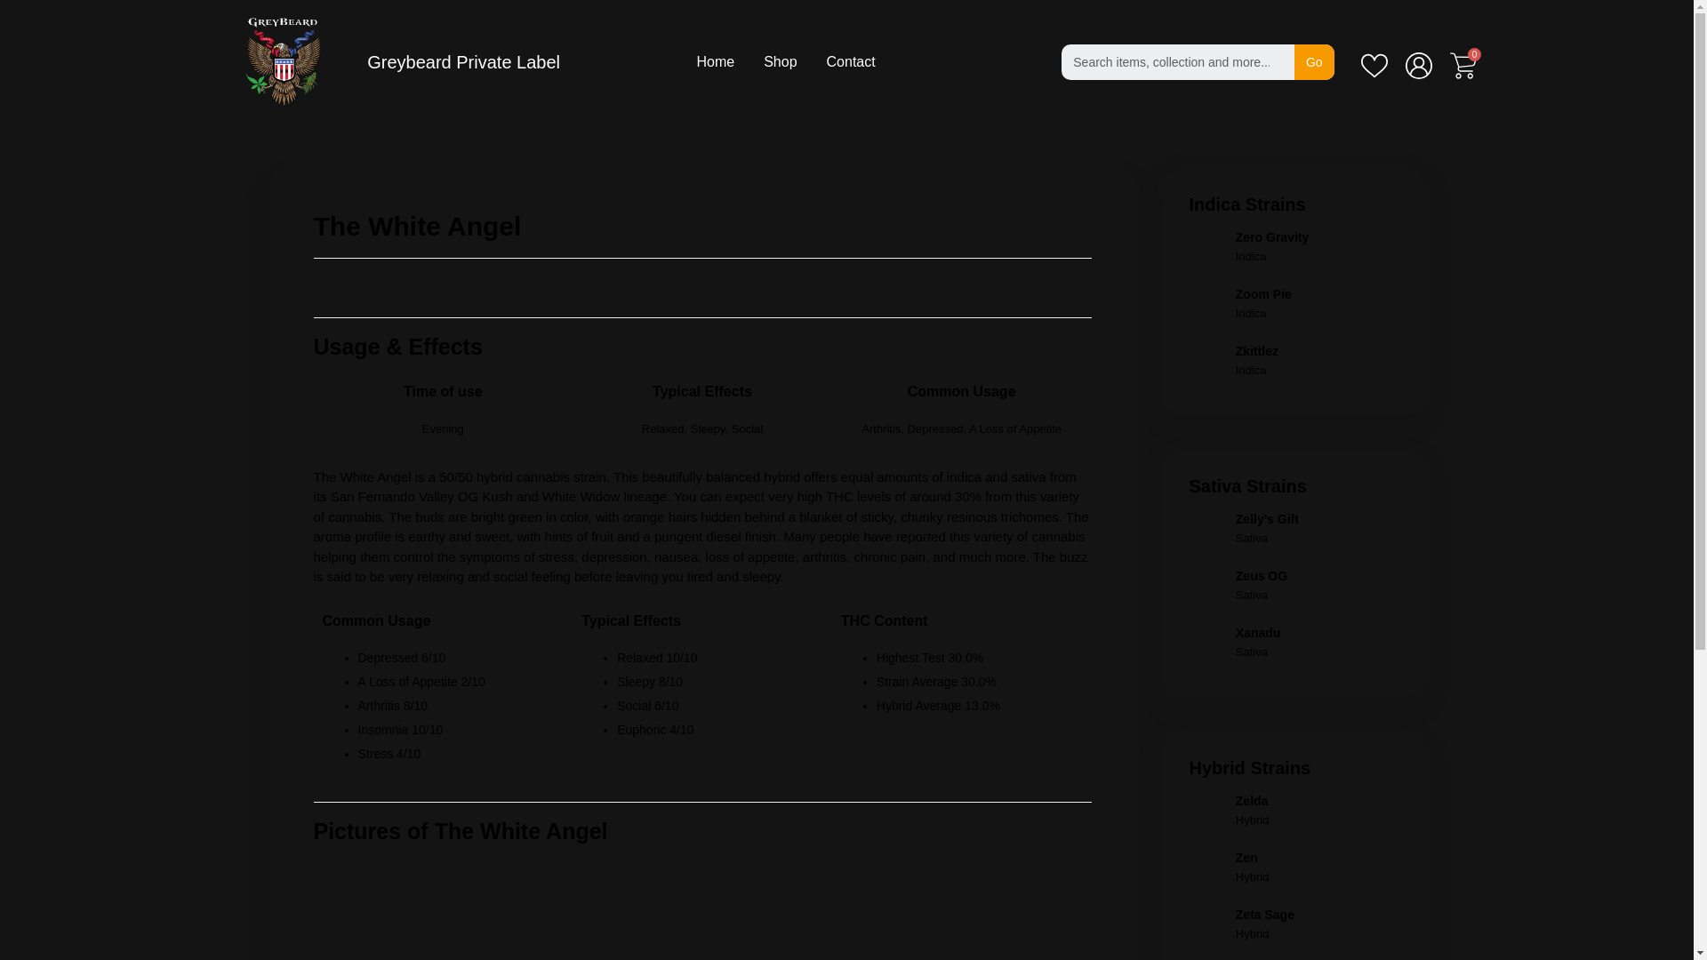  Describe the element at coordinates (1272, 237) in the screenshot. I see `Zero Gravity` at that location.